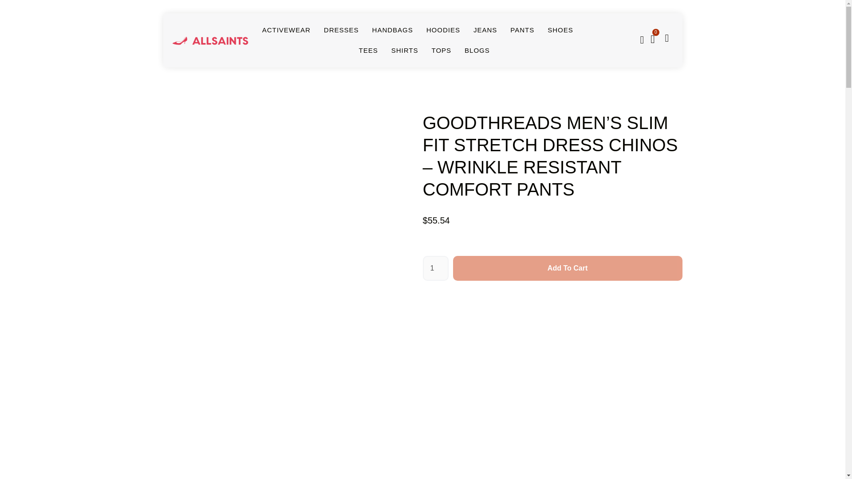  What do you see at coordinates (435, 268) in the screenshot?
I see `1` at bounding box center [435, 268].